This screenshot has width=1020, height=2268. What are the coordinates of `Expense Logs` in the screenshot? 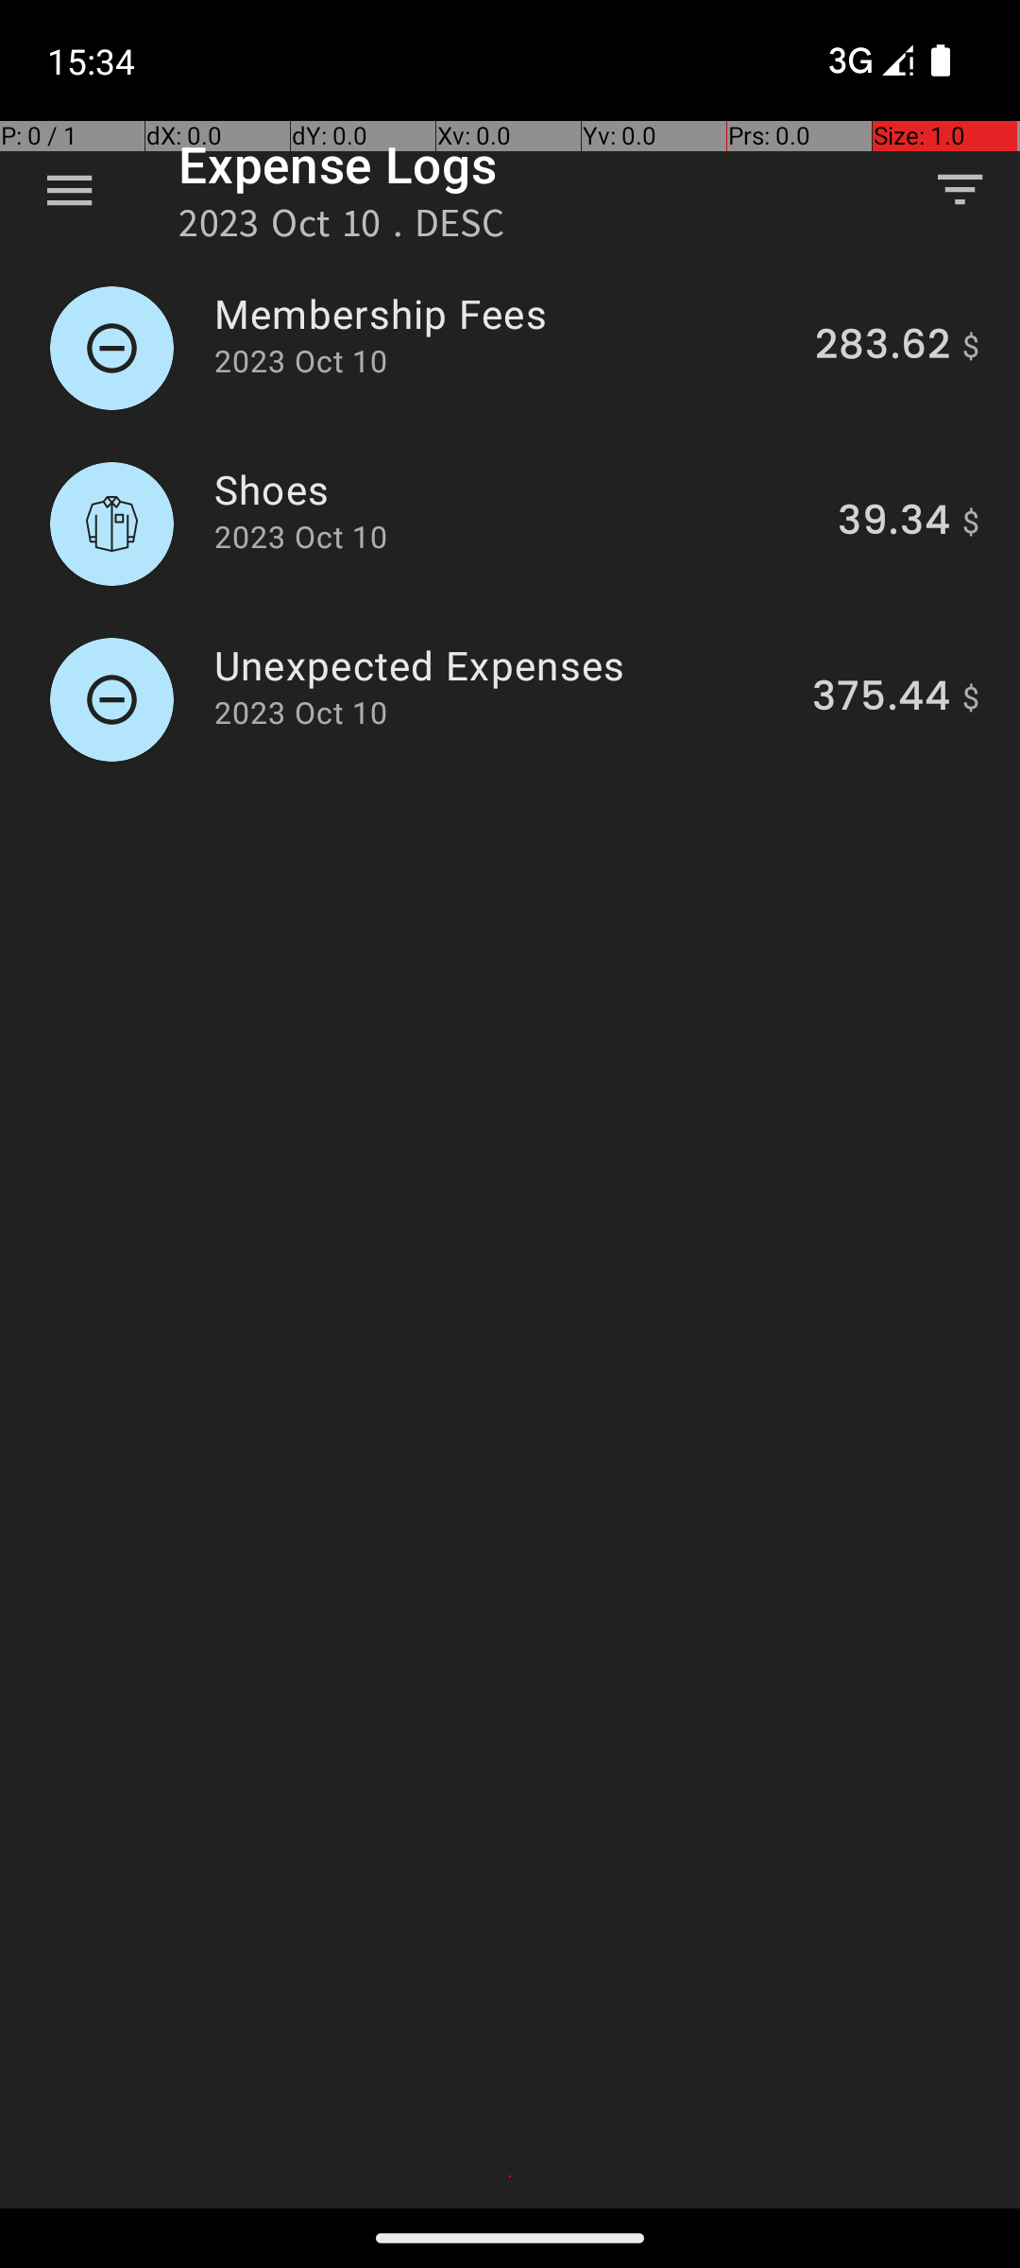 It's located at (338, 164).